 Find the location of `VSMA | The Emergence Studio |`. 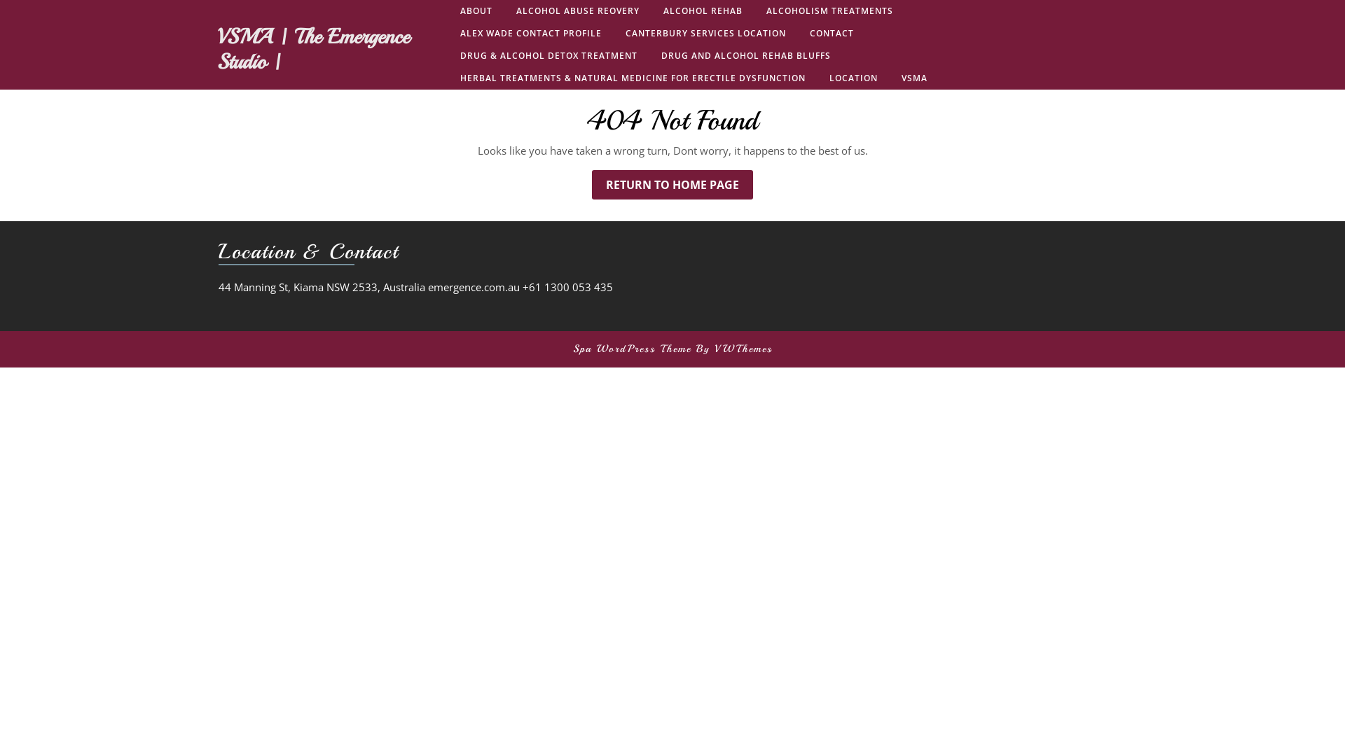

VSMA | The Emergence Studio | is located at coordinates (314, 48).